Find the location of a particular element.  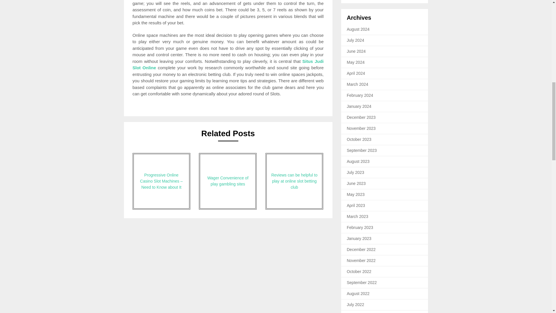

March 2023 is located at coordinates (357, 216).